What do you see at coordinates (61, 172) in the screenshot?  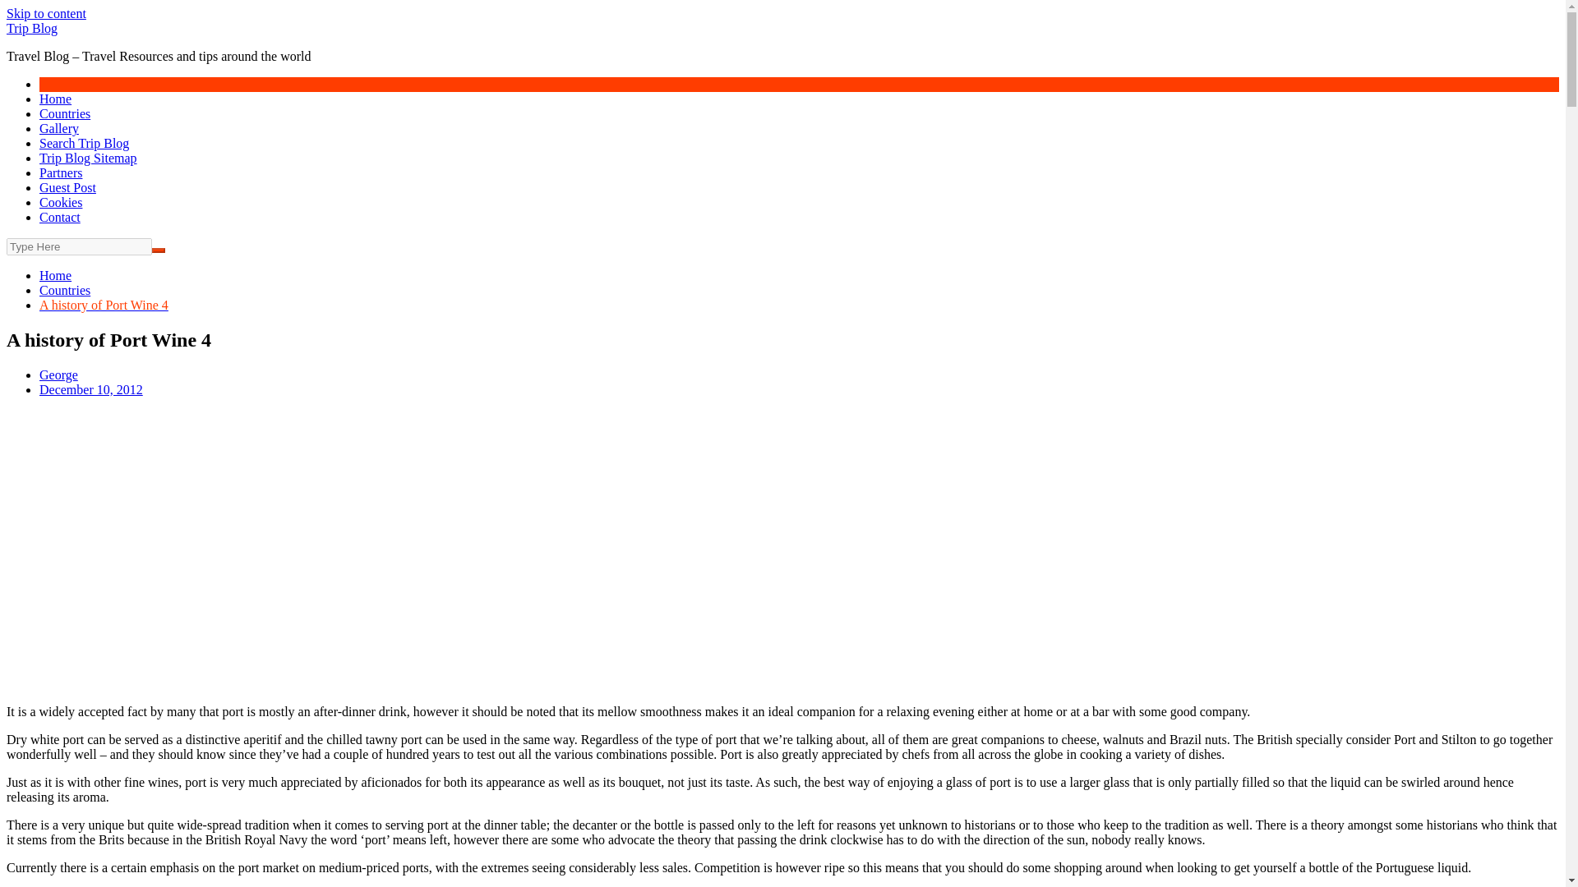 I see `Partners` at bounding box center [61, 172].